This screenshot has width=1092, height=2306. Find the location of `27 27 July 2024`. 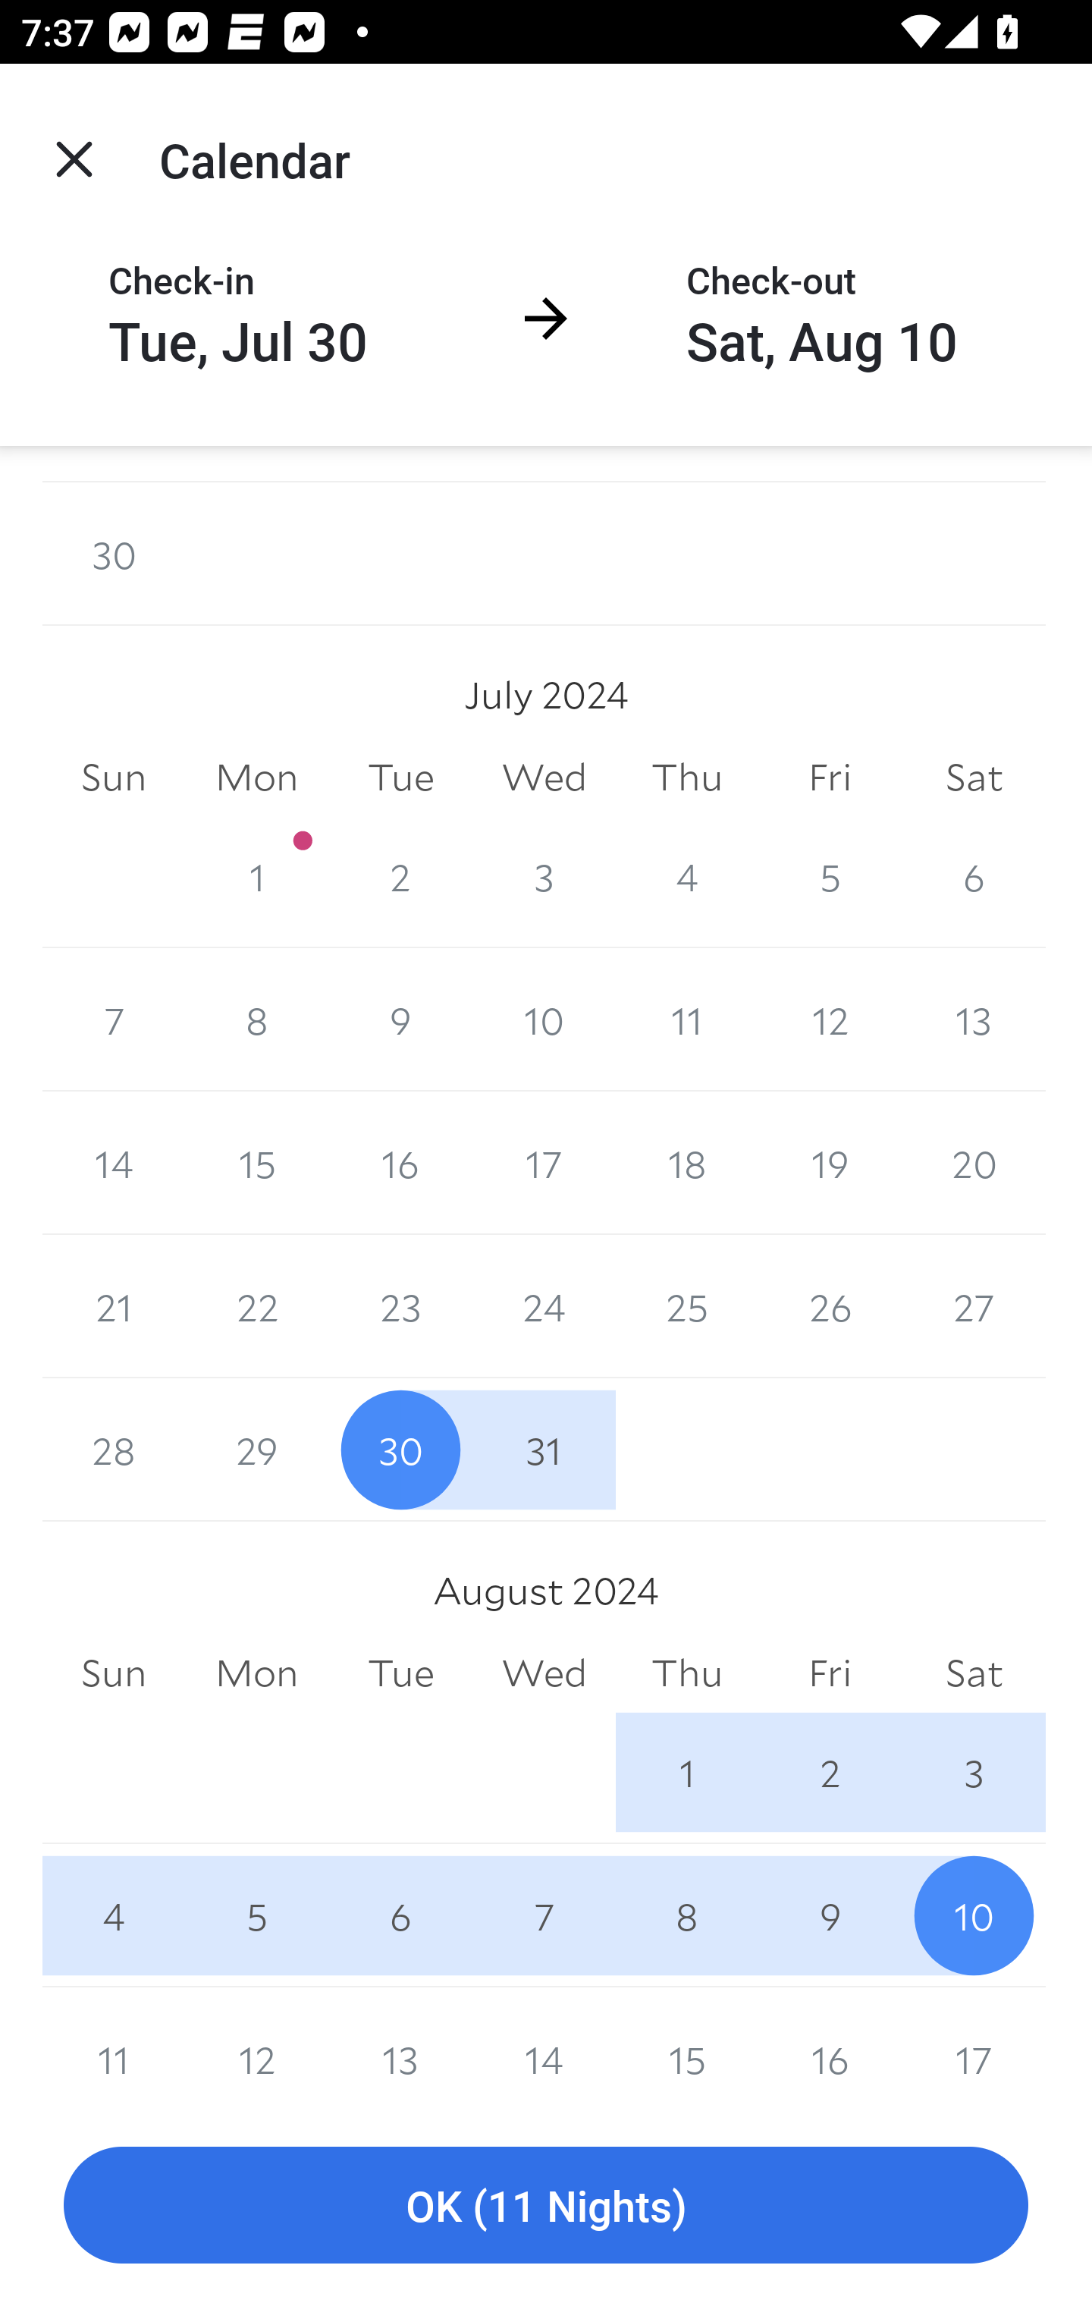

27 27 July 2024 is located at coordinates (974, 1307).